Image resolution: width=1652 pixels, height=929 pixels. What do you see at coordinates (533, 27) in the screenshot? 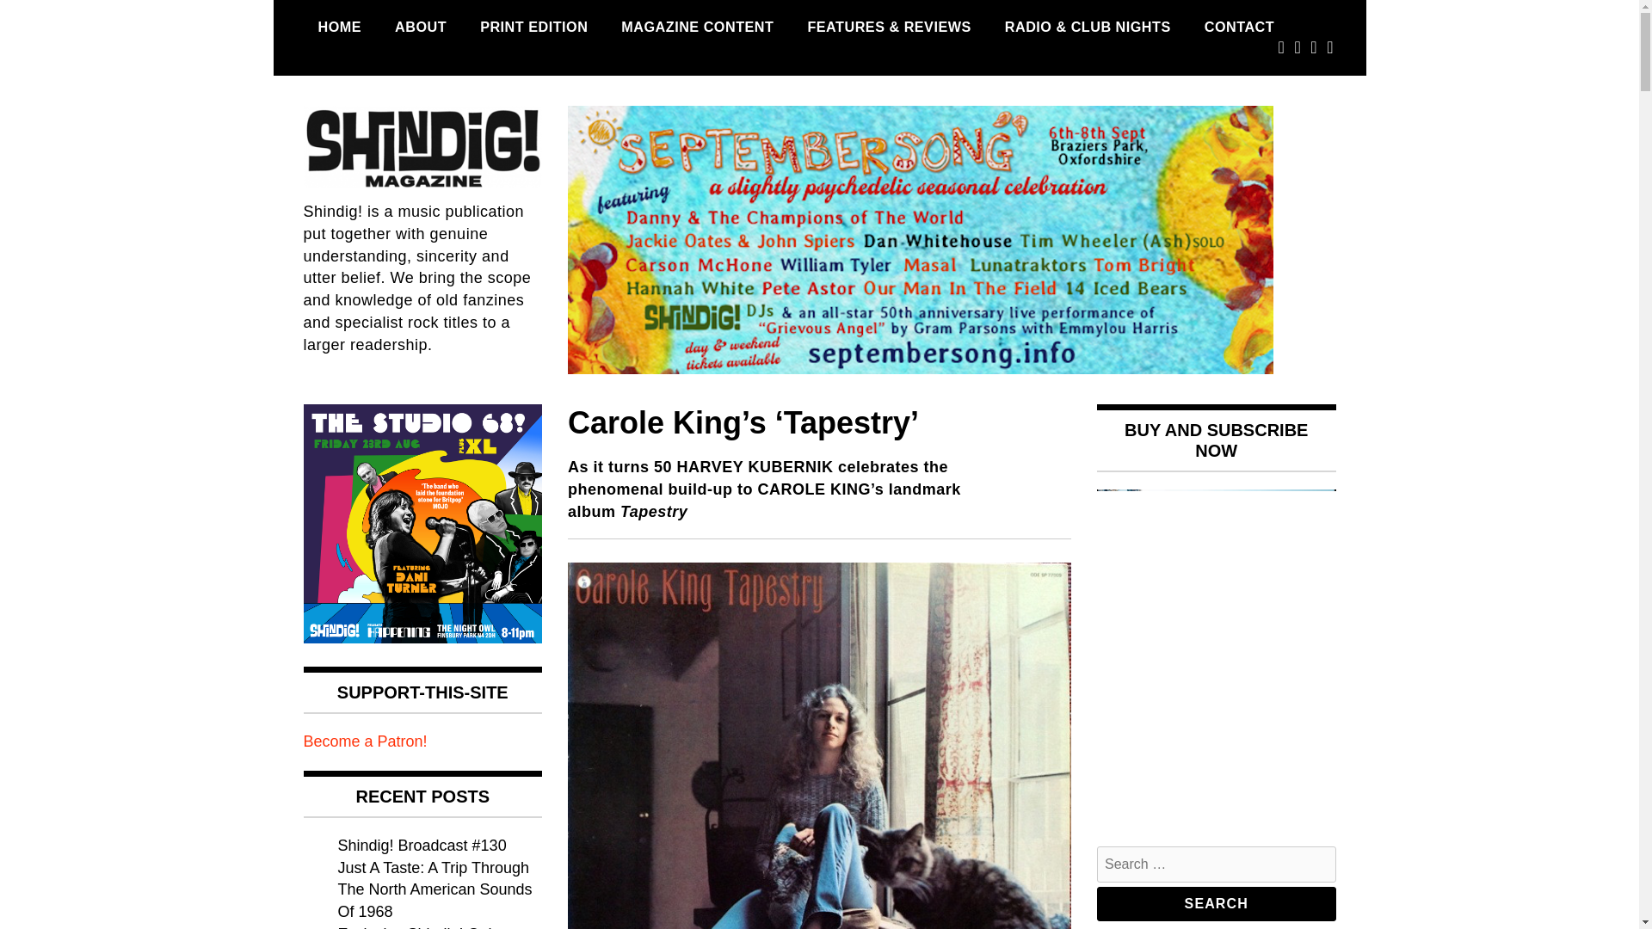
I see `Please order via desktop computers and not mobile devices` at bounding box center [533, 27].